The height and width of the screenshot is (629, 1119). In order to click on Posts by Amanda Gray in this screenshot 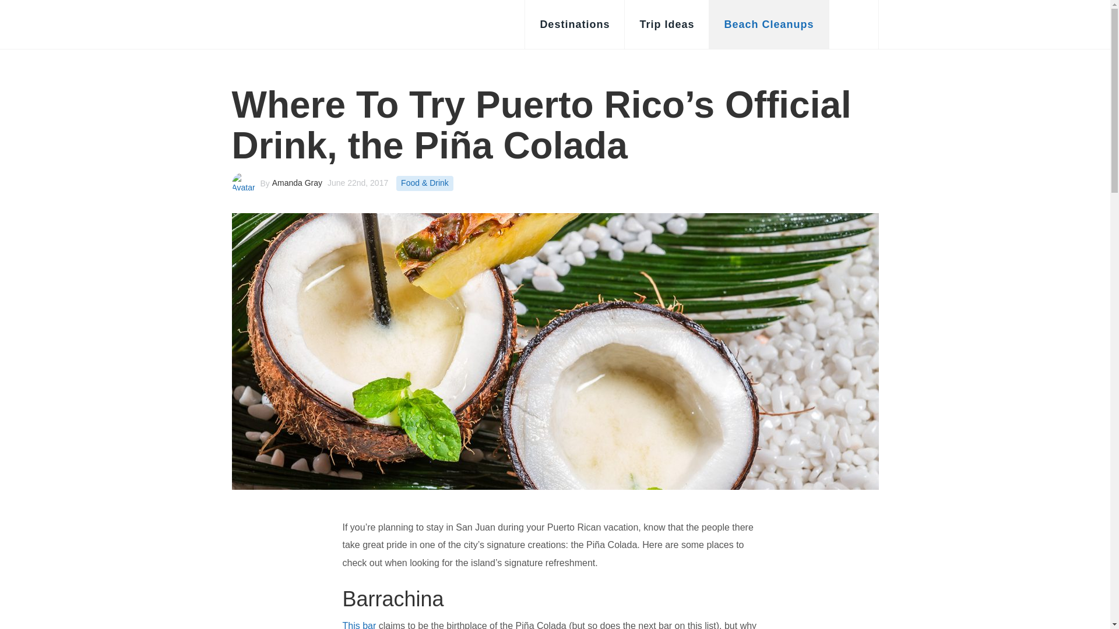, I will do `click(297, 182)`.